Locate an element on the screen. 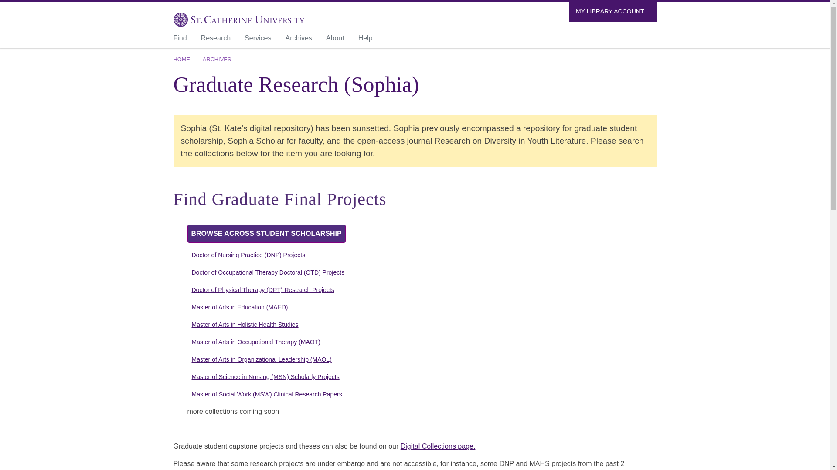  Find is located at coordinates (184, 39).